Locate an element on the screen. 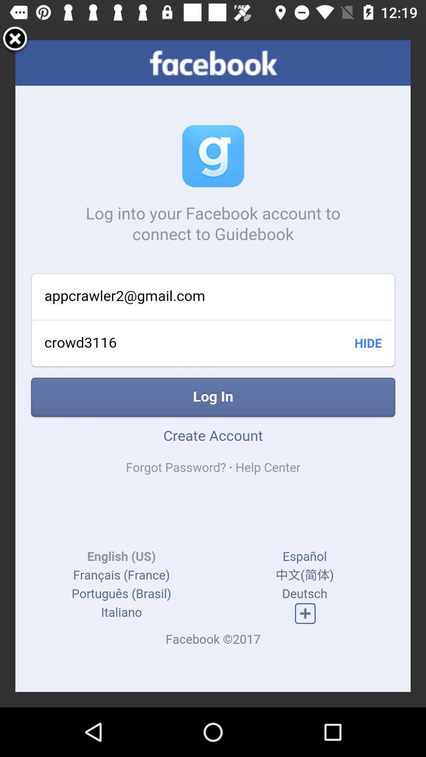 This screenshot has height=757, width=426. close window is located at coordinates (15, 40).